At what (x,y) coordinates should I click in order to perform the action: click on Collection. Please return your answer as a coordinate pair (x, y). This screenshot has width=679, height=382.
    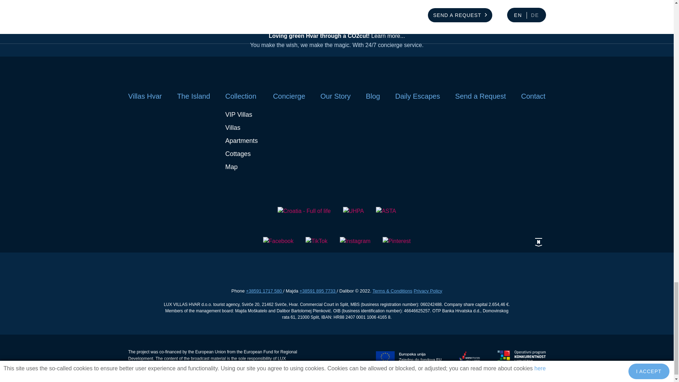
    Looking at the image, I should click on (241, 96).